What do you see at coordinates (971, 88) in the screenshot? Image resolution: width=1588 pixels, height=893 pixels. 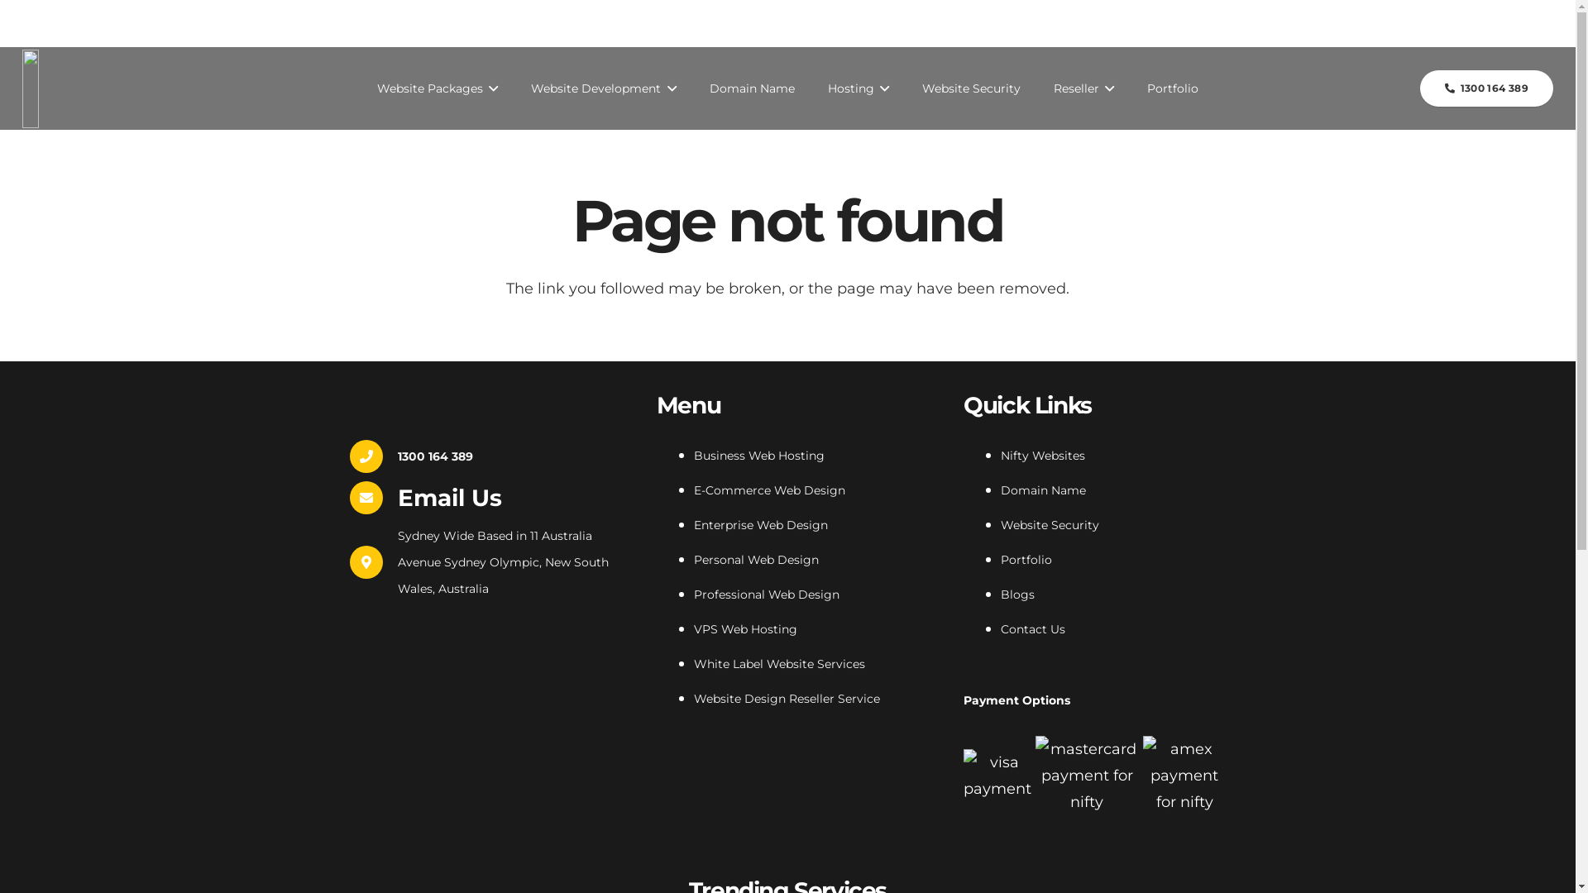 I see `Website Security` at bounding box center [971, 88].